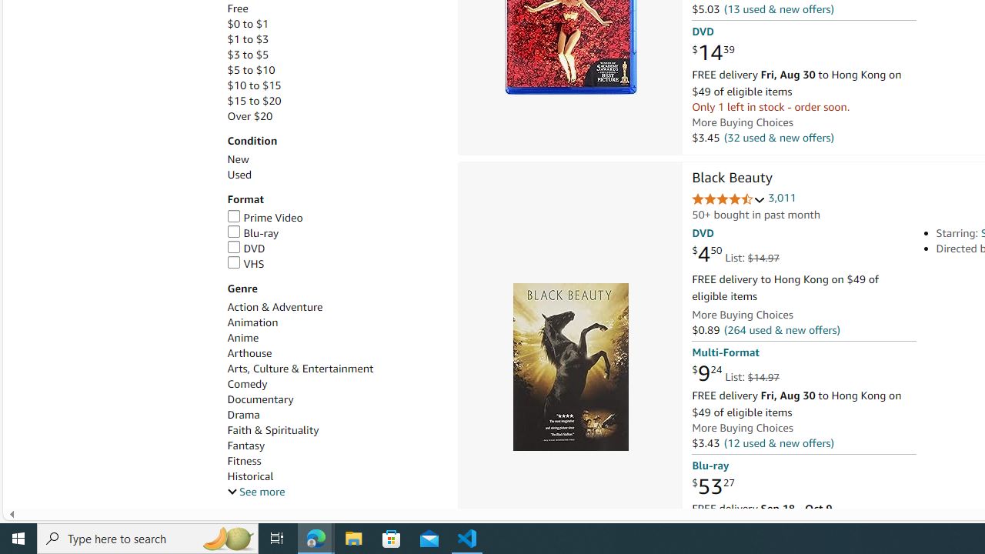 This screenshot has height=554, width=985. What do you see at coordinates (334, 159) in the screenshot?
I see `New` at bounding box center [334, 159].